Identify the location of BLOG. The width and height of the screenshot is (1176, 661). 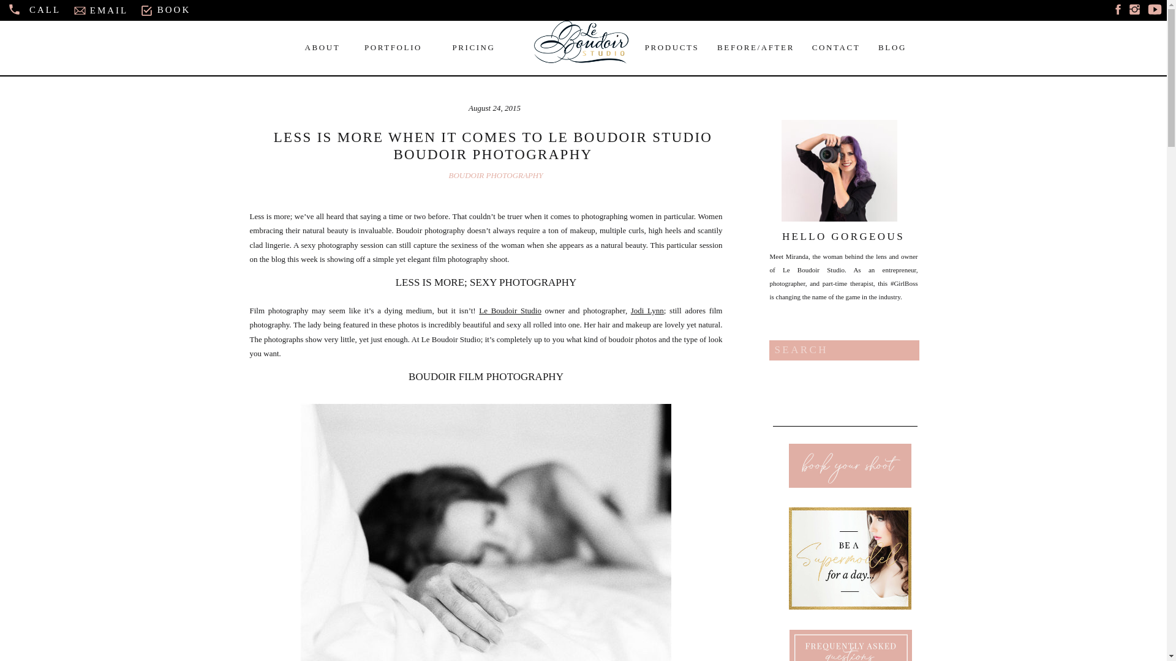
(892, 47).